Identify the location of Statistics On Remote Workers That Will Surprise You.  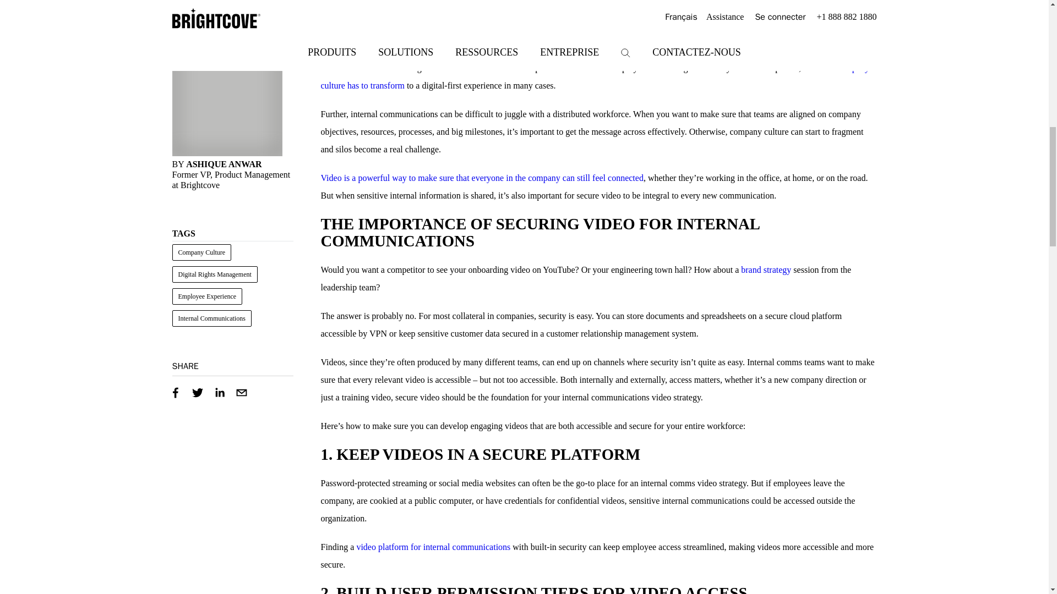
(770, 4).